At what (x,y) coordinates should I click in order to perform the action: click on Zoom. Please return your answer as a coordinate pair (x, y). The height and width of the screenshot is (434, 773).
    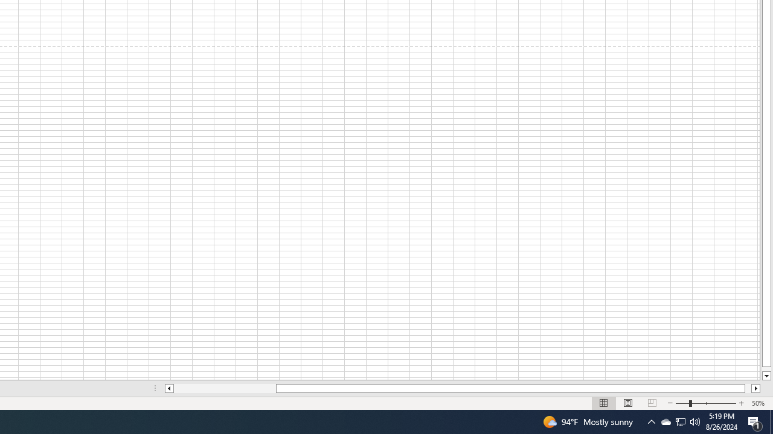
    Looking at the image, I should click on (705, 403).